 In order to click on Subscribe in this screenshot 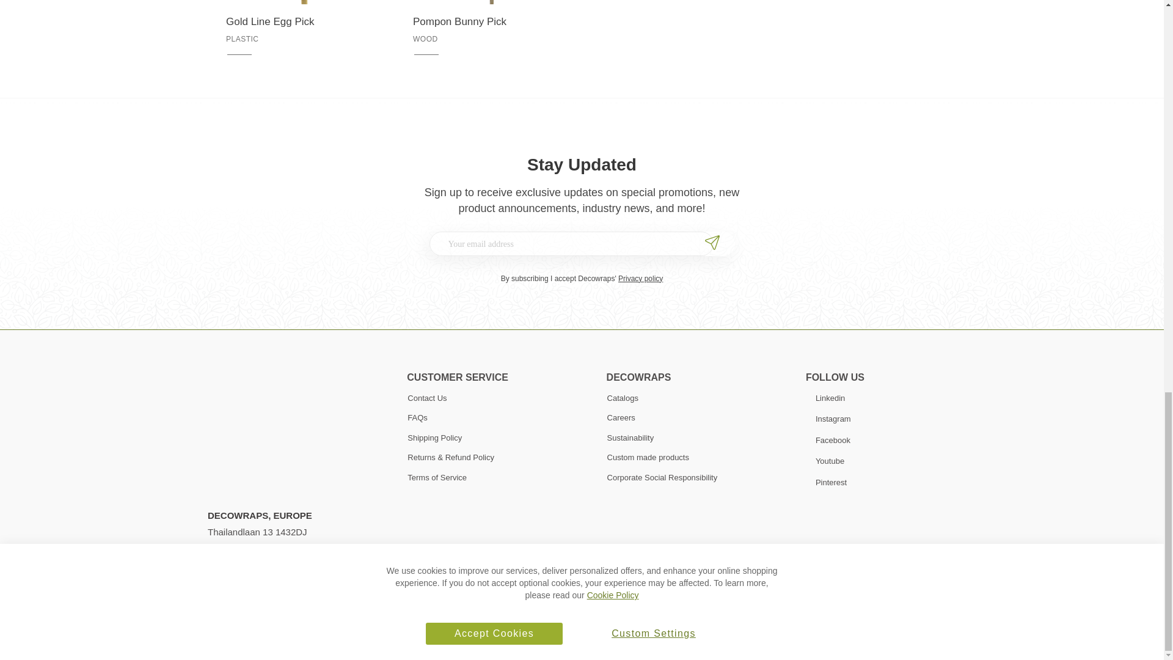, I will do `click(714, 243)`.